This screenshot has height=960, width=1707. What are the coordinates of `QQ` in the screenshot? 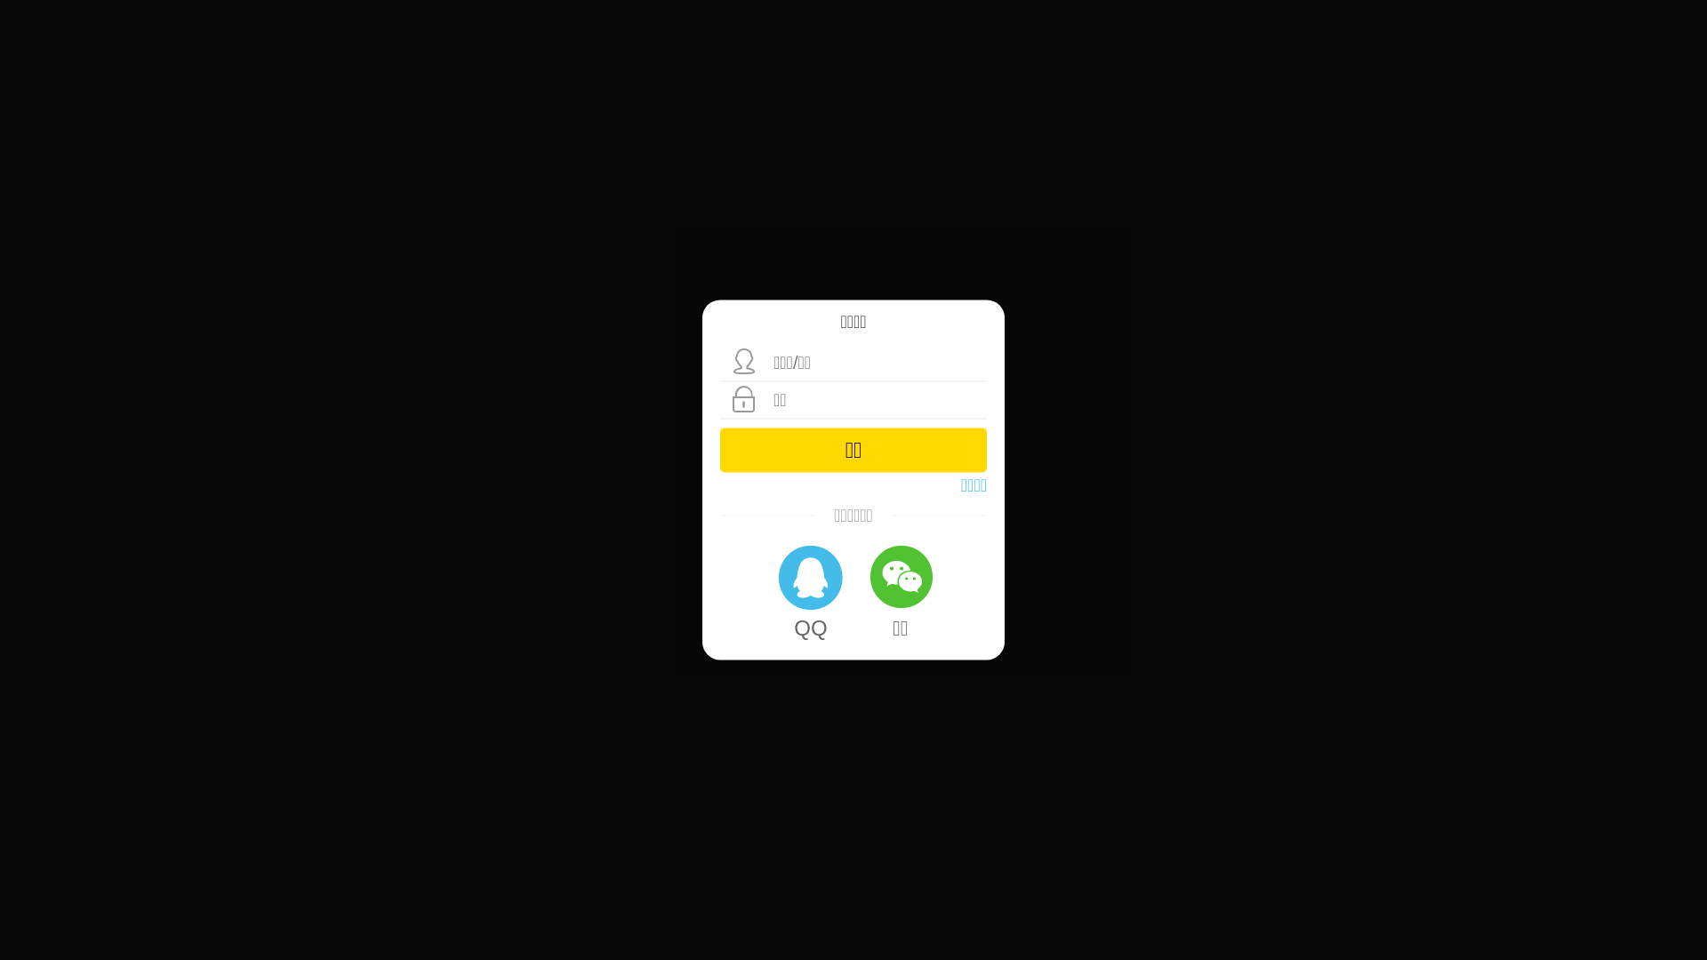 It's located at (811, 590).